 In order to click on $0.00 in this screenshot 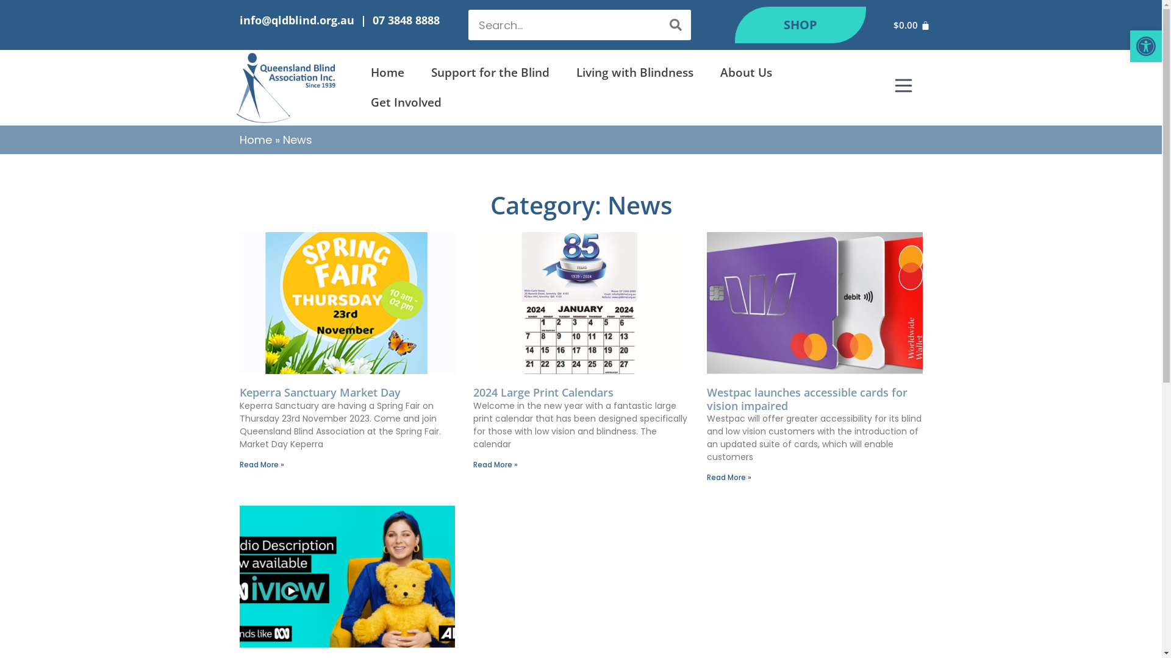, I will do `click(912, 25)`.